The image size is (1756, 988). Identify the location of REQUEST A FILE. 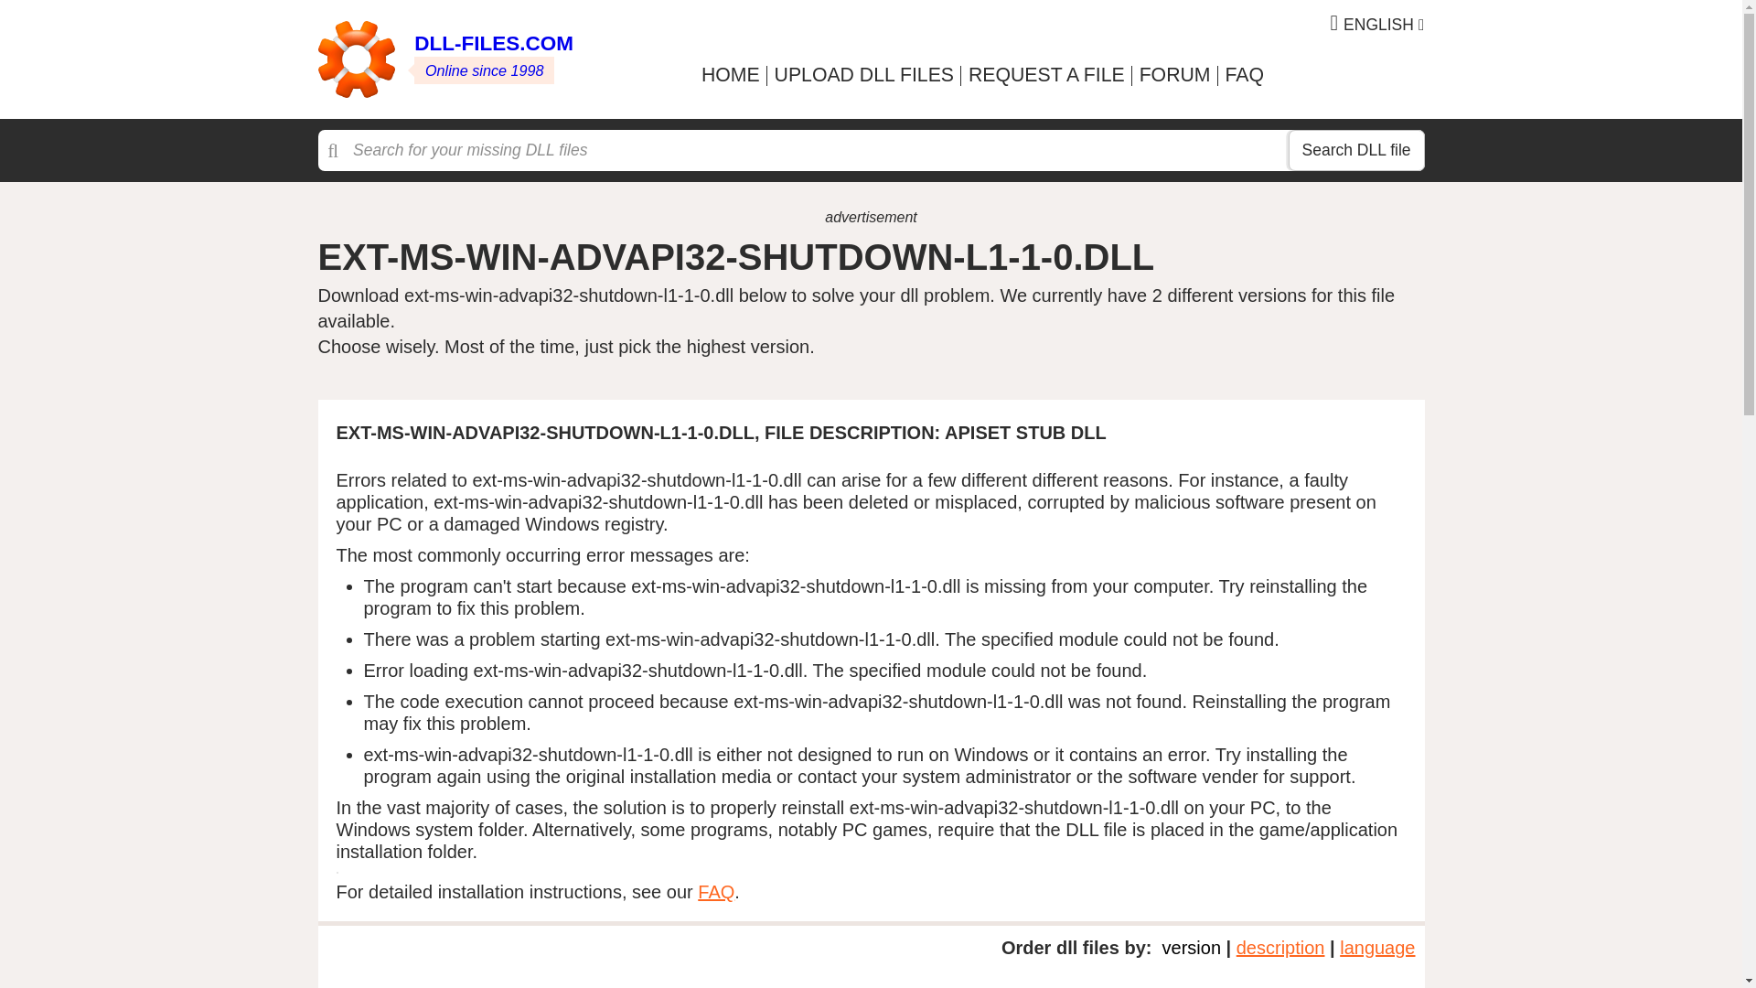
(1046, 75).